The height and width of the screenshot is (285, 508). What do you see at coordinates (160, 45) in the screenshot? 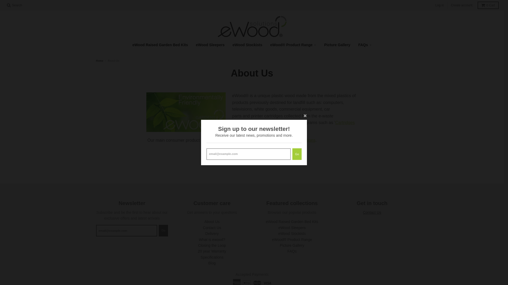
I see `eWood Raised Garden Bed Kits` at bounding box center [160, 45].